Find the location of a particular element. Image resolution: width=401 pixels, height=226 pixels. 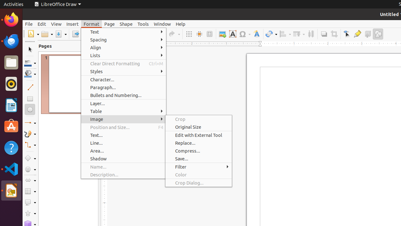

Zoom & Pan is located at coordinates (209, 34).